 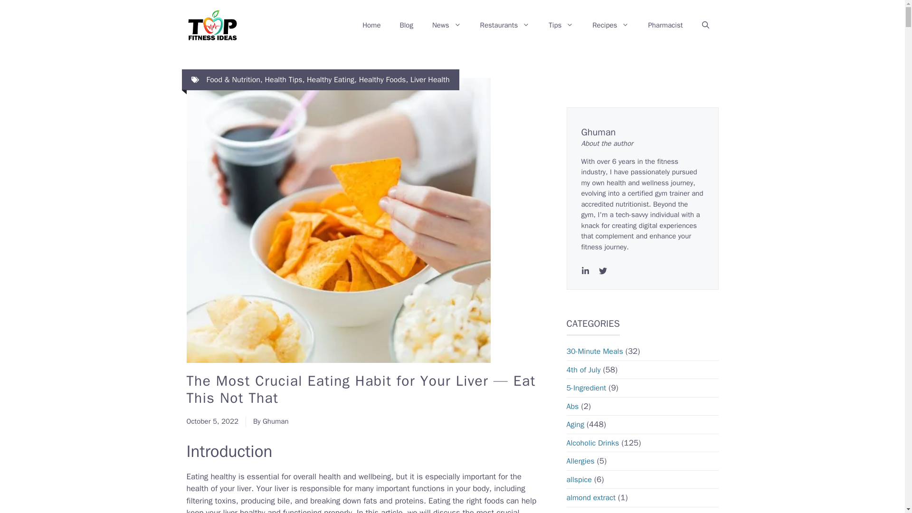 I want to click on Blog, so click(x=406, y=25).